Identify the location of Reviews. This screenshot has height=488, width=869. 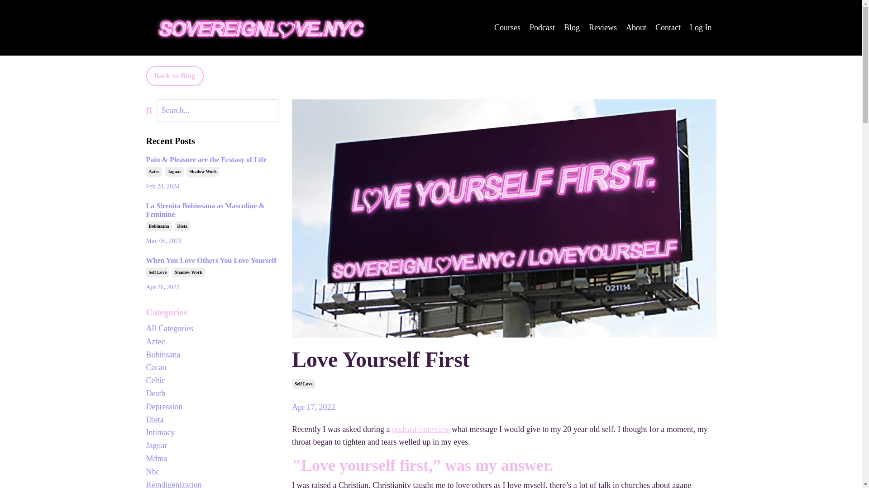
(603, 28).